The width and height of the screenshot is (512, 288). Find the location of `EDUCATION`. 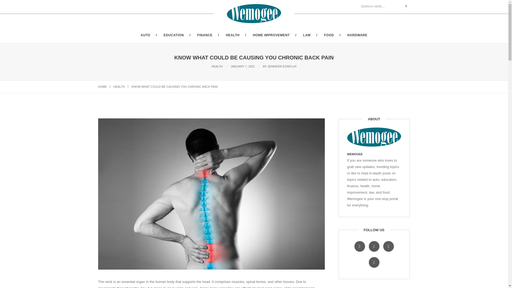

EDUCATION is located at coordinates (174, 35).